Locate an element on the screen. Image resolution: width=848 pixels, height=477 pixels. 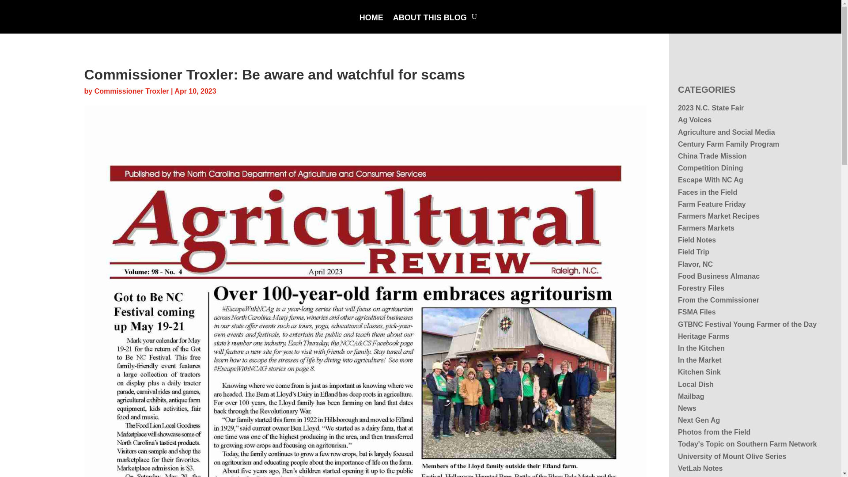
Field Notes is located at coordinates (697, 239).